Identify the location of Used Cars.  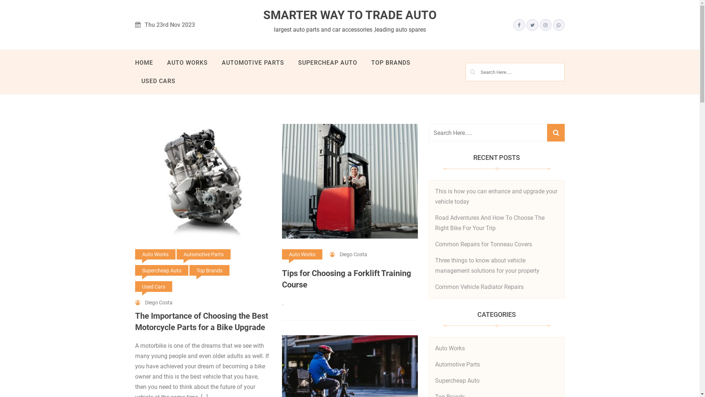
(153, 287).